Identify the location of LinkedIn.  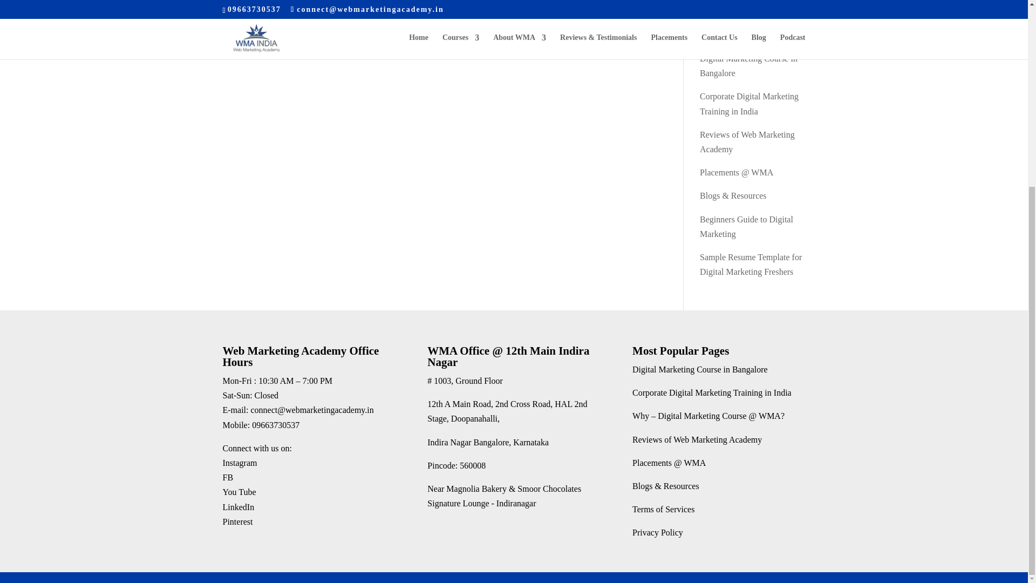
(238, 507).